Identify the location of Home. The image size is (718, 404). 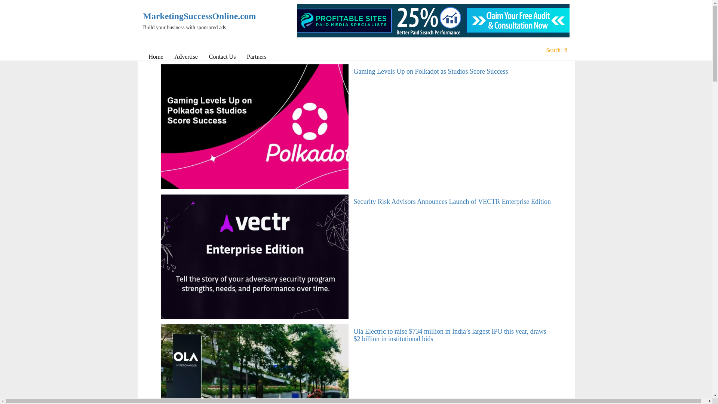
(156, 56).